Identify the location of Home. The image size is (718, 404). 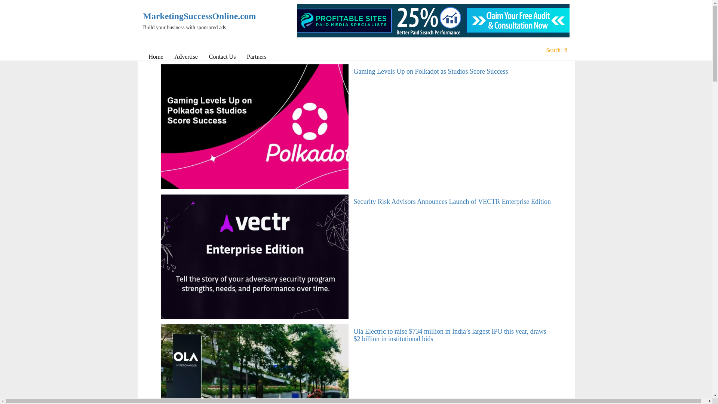
(156, 56).